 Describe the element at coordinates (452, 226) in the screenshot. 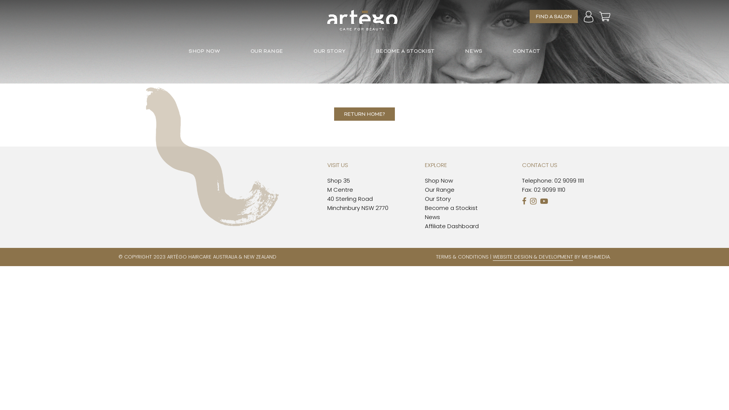

I see `Affiliate Dashboard` at that location.